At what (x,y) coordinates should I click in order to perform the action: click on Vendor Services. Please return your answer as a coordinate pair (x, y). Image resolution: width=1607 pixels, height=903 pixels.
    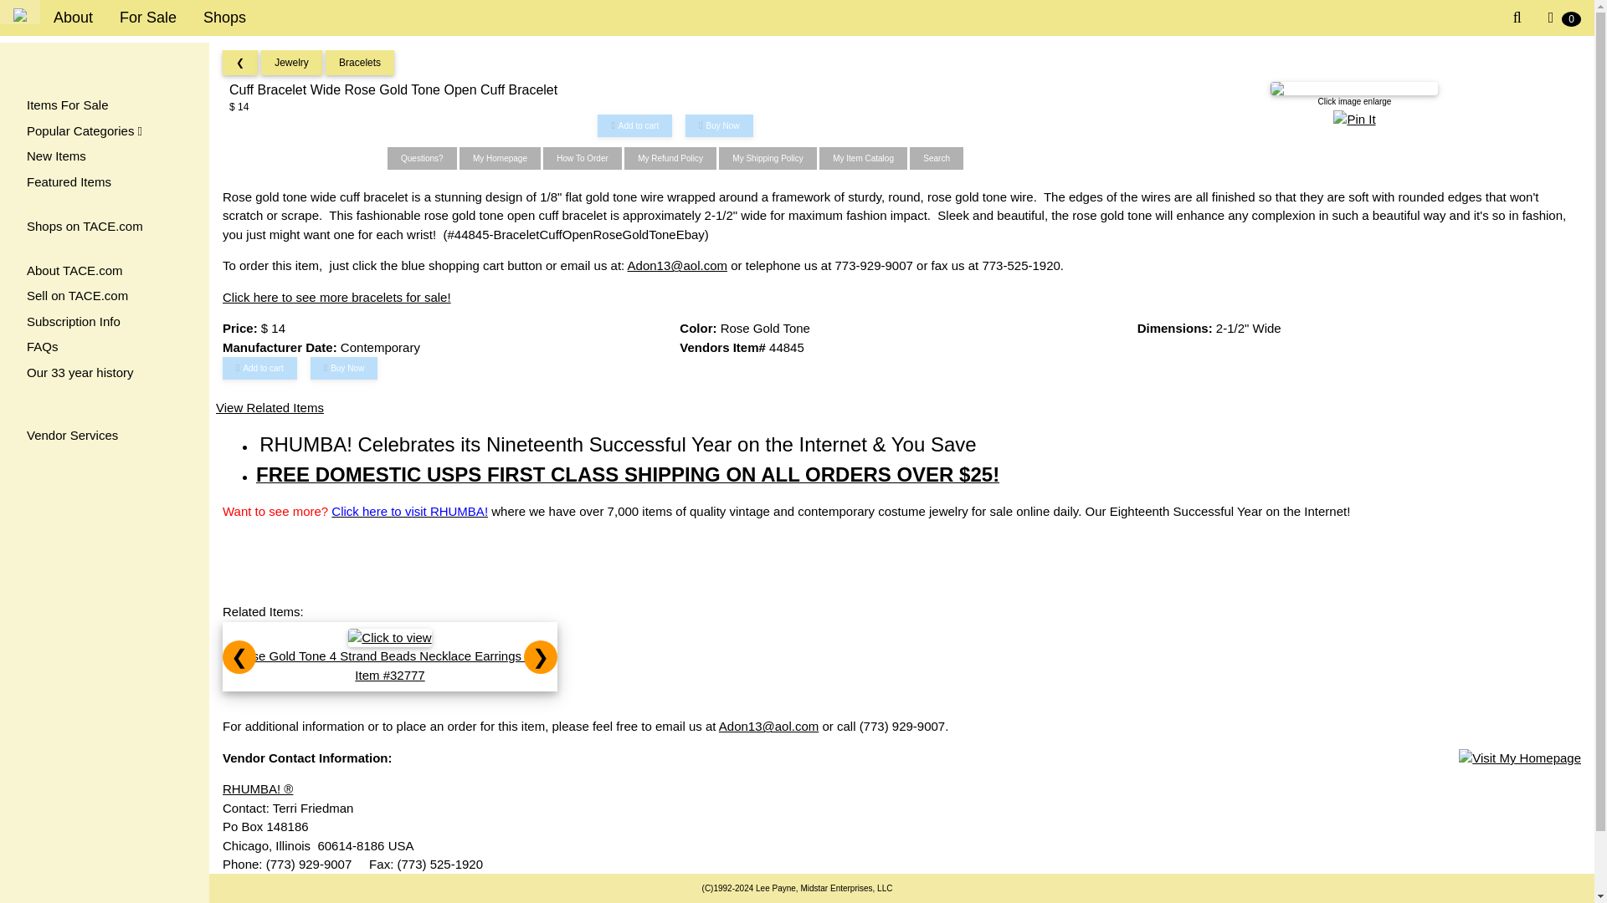
    Looking at the image, I should click on (104, 436).